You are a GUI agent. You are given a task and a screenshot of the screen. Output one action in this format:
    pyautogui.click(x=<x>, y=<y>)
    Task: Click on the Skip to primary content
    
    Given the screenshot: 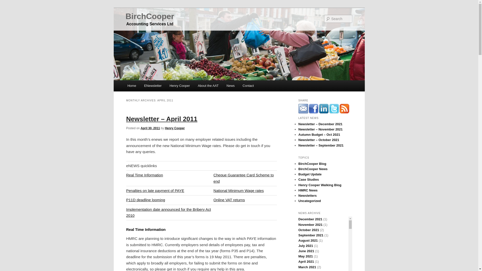 What is the action you would take?
    pyautogui.click(x=150, y=86)
    